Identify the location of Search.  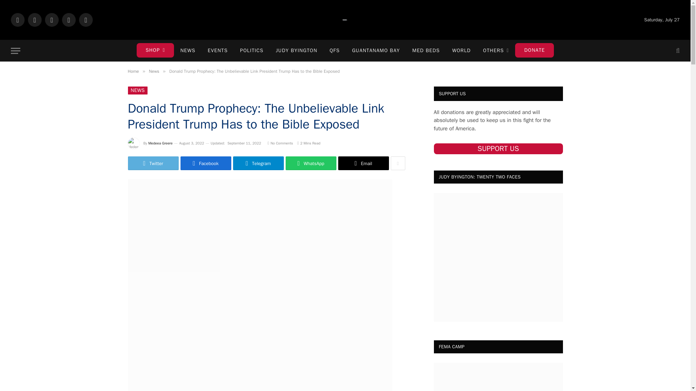
(677, 51).